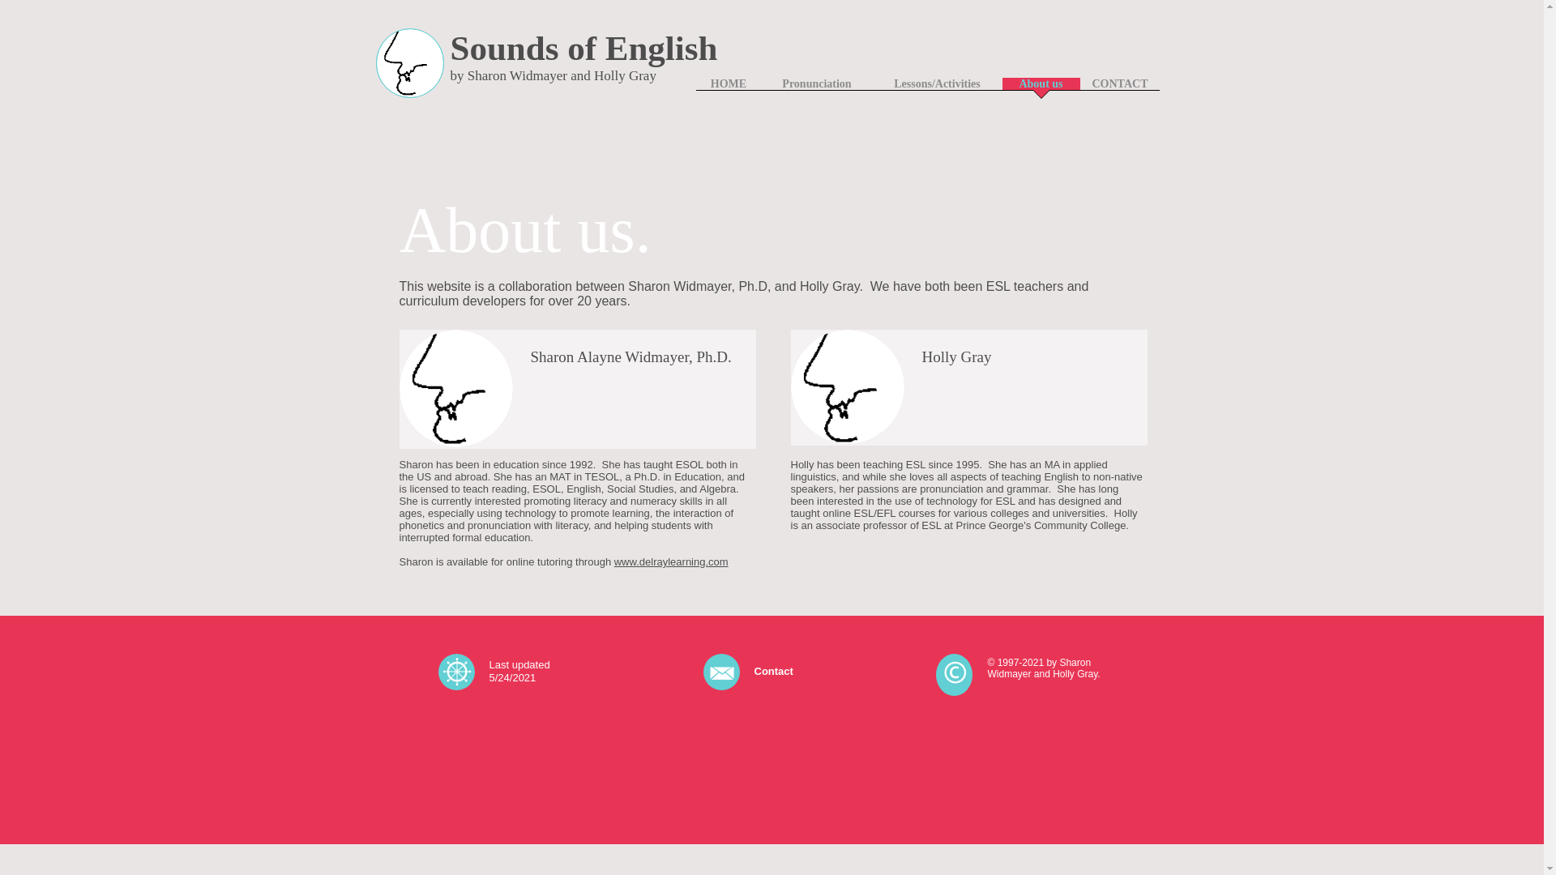 The height and width of the screenshot is (875, 1556). Describe the element at coordinates (583, 48) in the screenshot. I see `Sounds of English` at that location.